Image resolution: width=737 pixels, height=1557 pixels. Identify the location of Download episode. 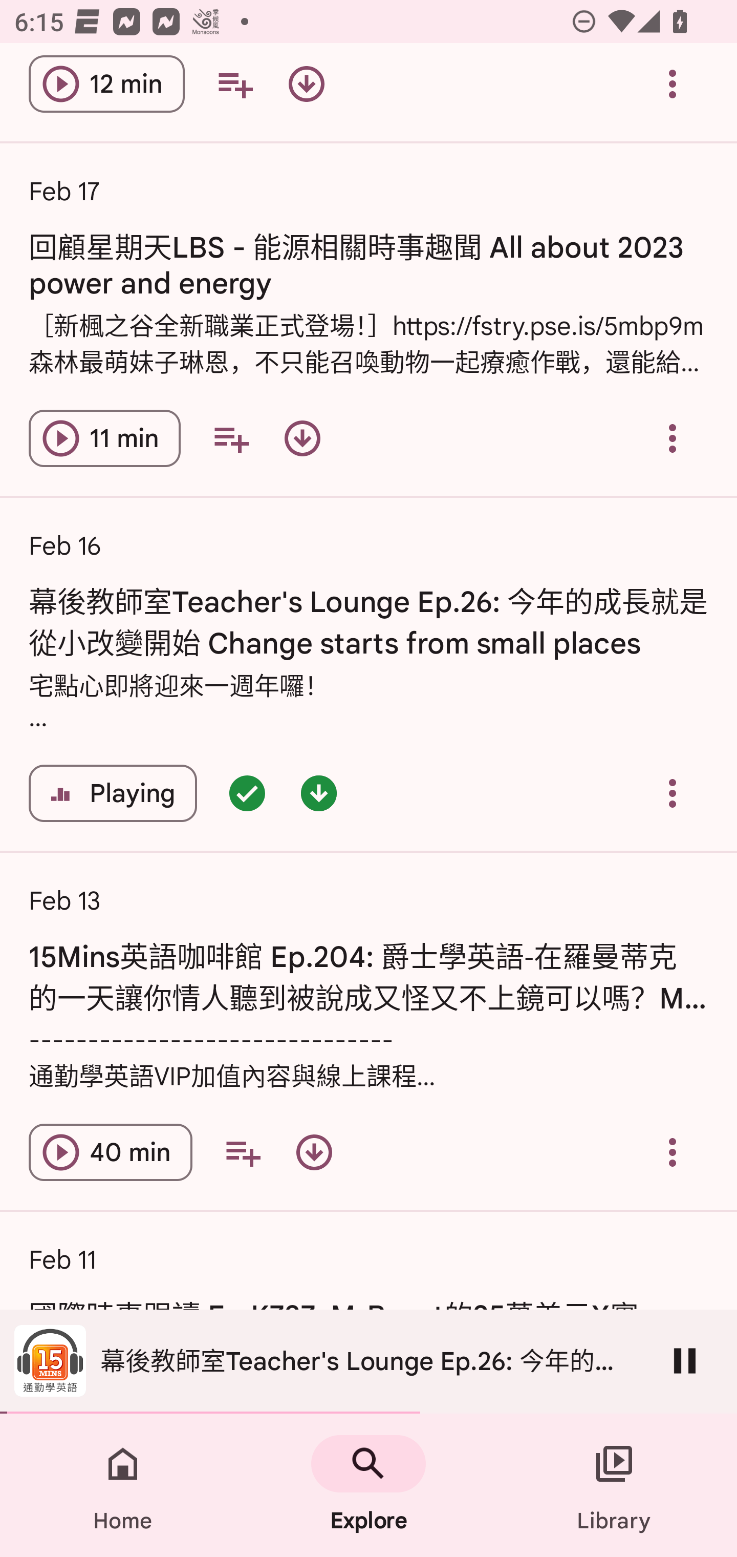
(314, 1152).